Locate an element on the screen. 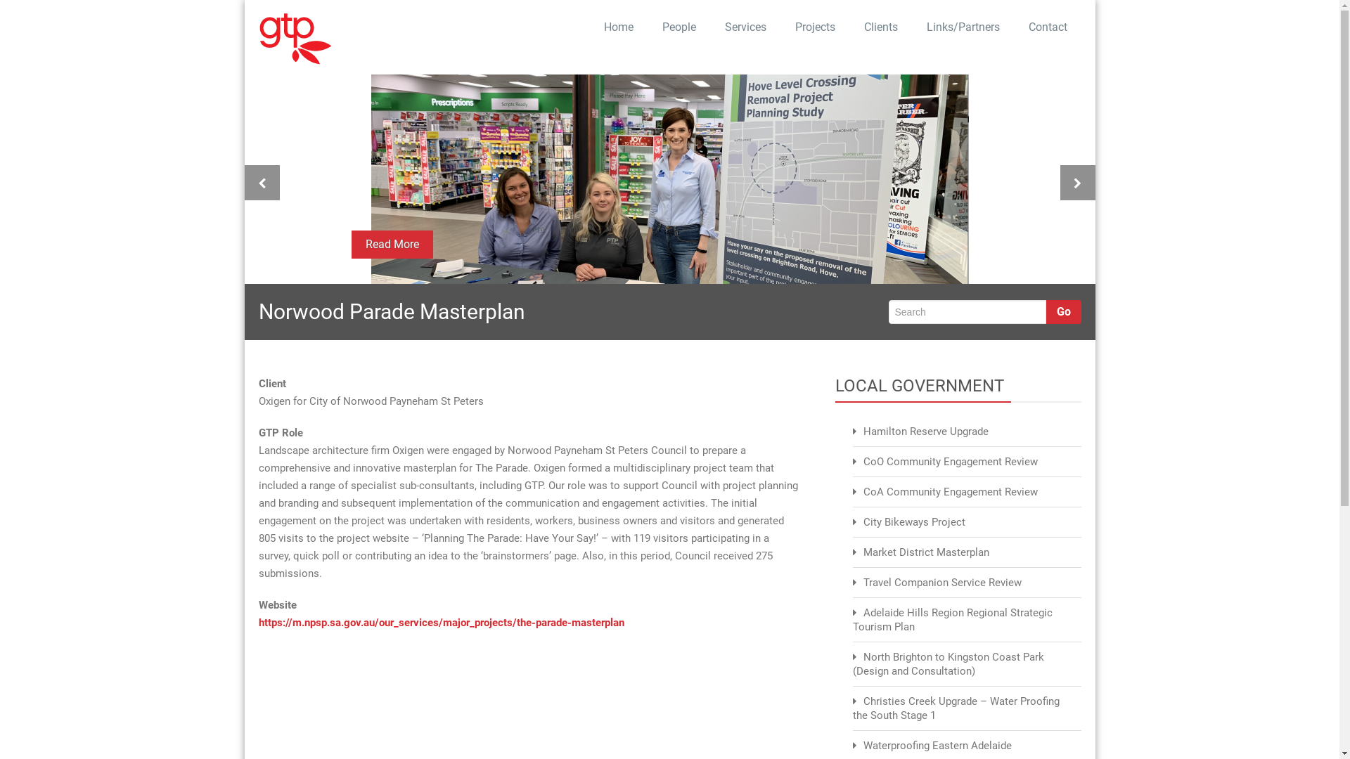 This screenshot has width=1350, height=759. CoO Community Engagement Review is located at coordinates (951, 462).